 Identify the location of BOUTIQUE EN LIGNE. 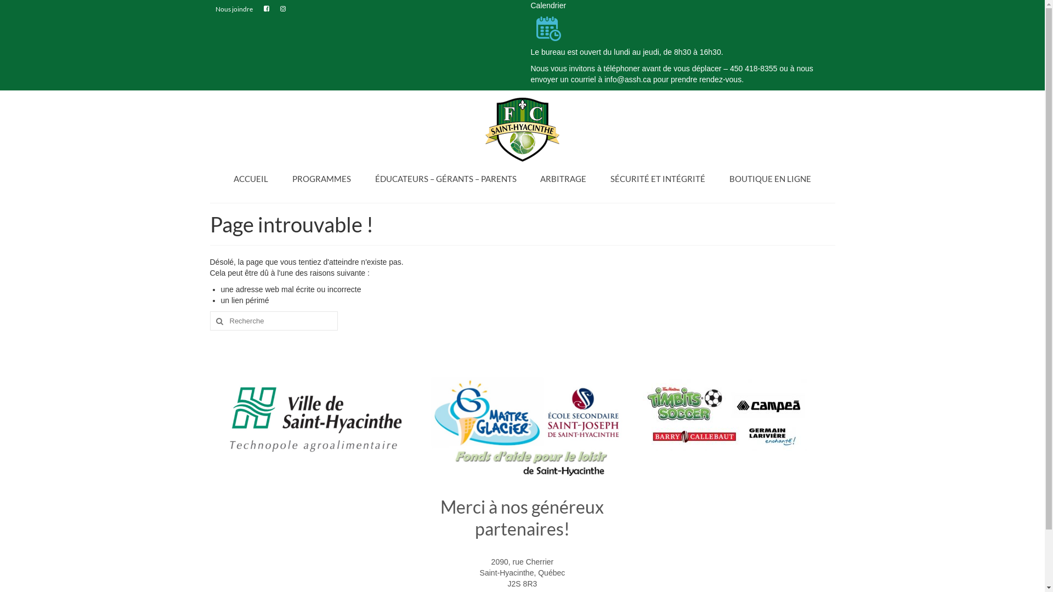
(770, 179).